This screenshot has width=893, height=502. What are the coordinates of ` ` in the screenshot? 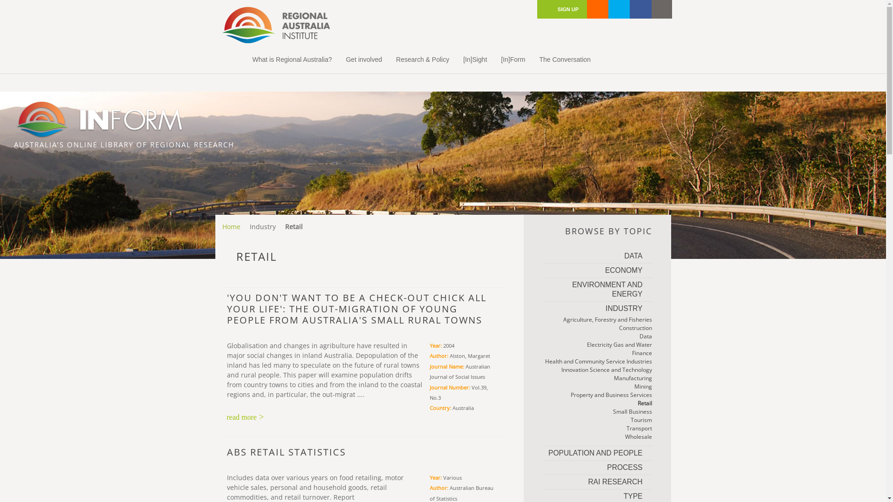 It's located at (620, 9).